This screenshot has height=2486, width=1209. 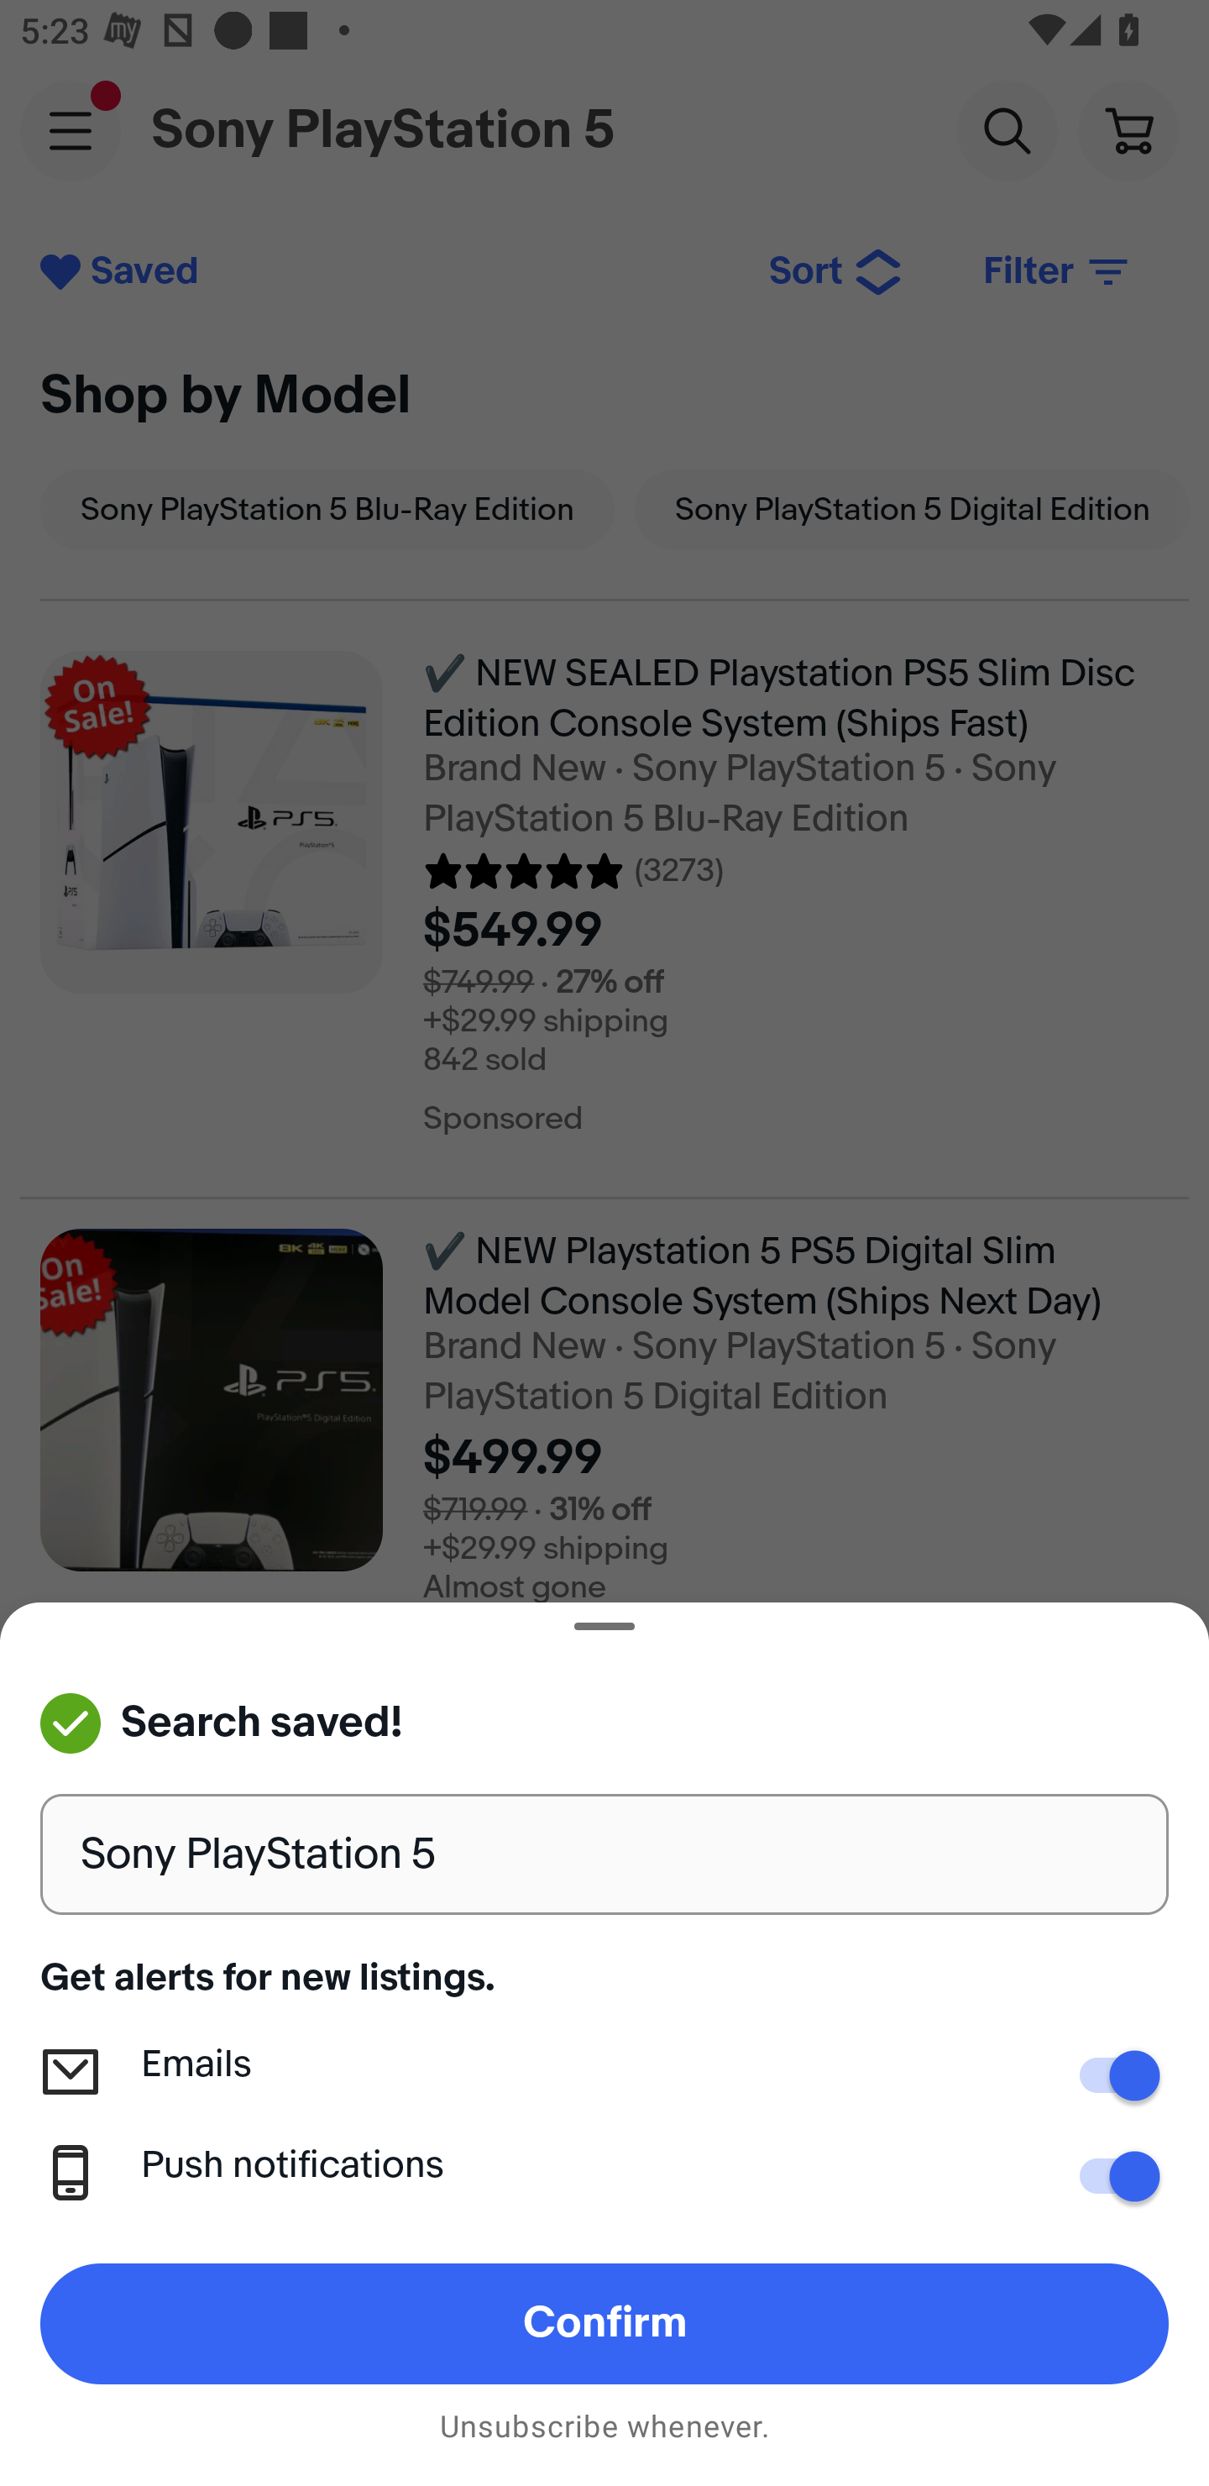 What do you see at coordinates (604, 2323) in the screenshot?
I see `Confirm` at bounding box center [604, 2323].